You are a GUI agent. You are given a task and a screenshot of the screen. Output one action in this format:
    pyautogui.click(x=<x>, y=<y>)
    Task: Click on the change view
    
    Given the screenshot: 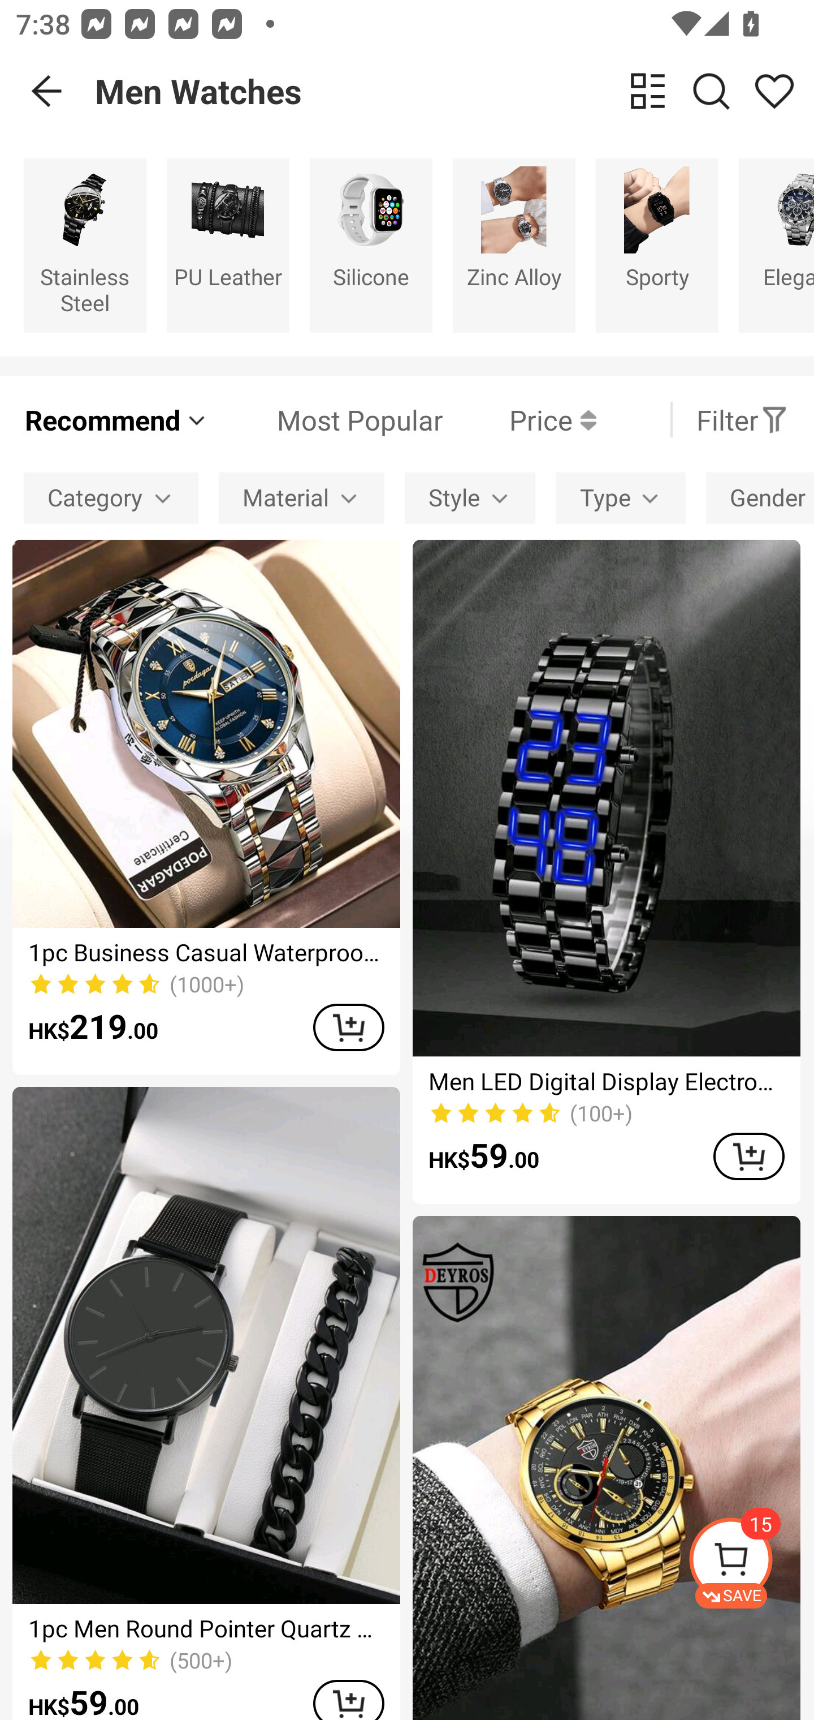 What is the action you would take?
    pyautogui.click(x=648, y=91)
    